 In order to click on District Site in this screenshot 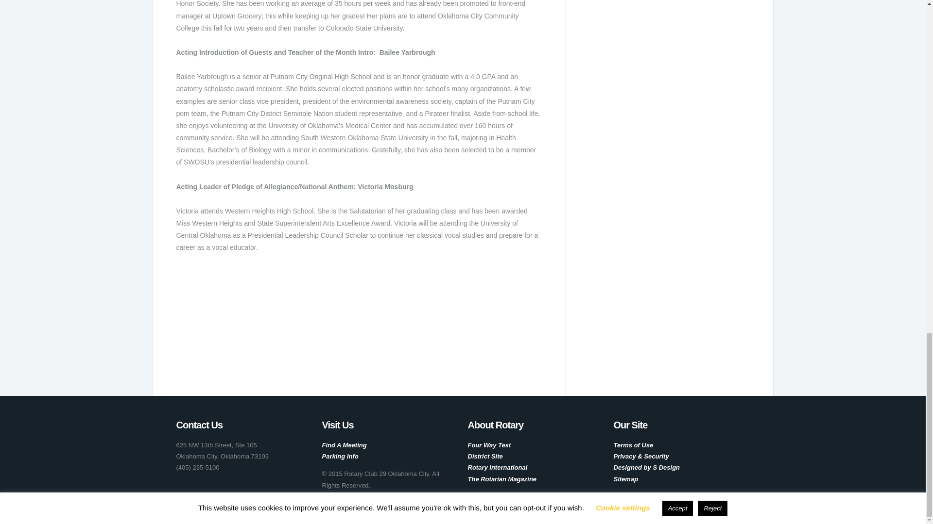, I will do `click(485, 456)`.